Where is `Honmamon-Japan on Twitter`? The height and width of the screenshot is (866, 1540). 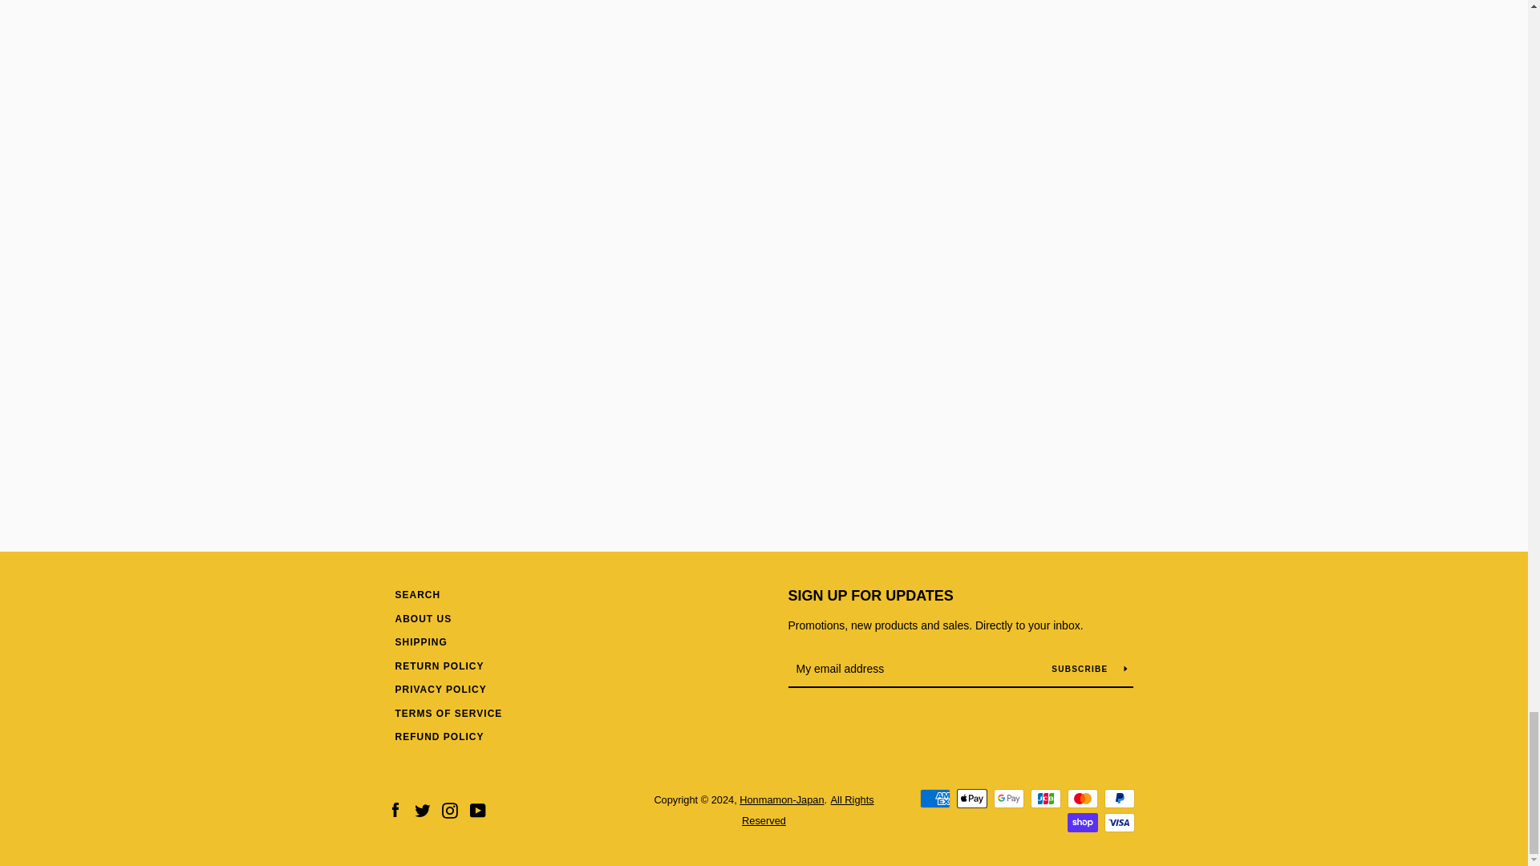
Honmamon-Japan on Twitter is located at coordinates (422, 810).